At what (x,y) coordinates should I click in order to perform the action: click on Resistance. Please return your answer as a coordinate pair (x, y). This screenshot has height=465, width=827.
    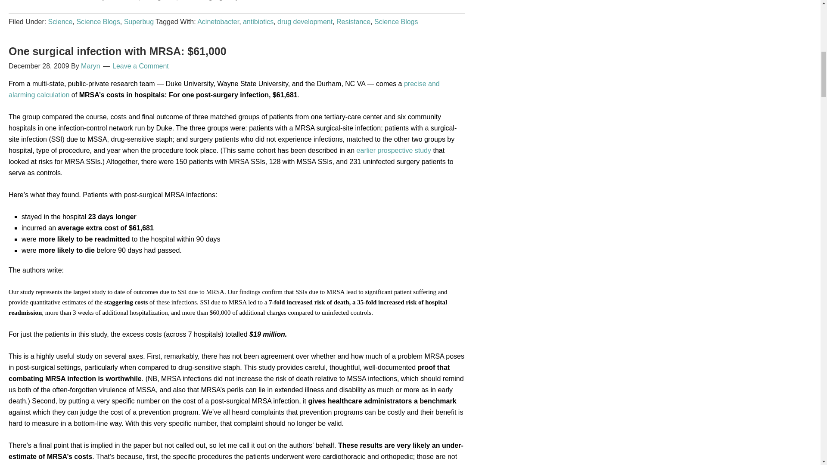
    Looking at the image, I should click on (353, 22).